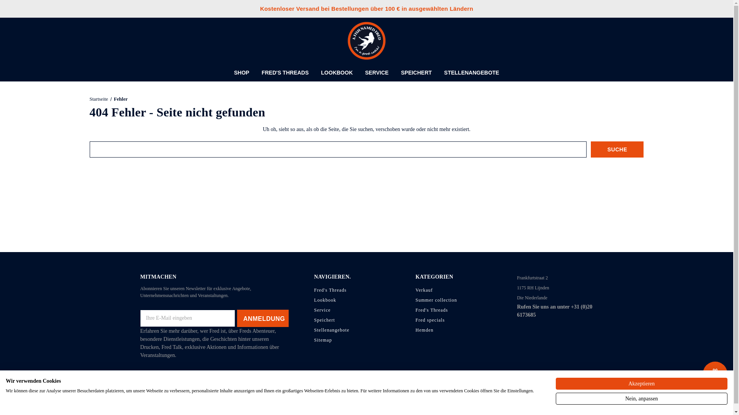 The width and height of the screenshot is (739, 415). What do you see at coordinates (366, 41) in the screenshot?
I see `A fish named Fred` at bounding box center [366, 41].